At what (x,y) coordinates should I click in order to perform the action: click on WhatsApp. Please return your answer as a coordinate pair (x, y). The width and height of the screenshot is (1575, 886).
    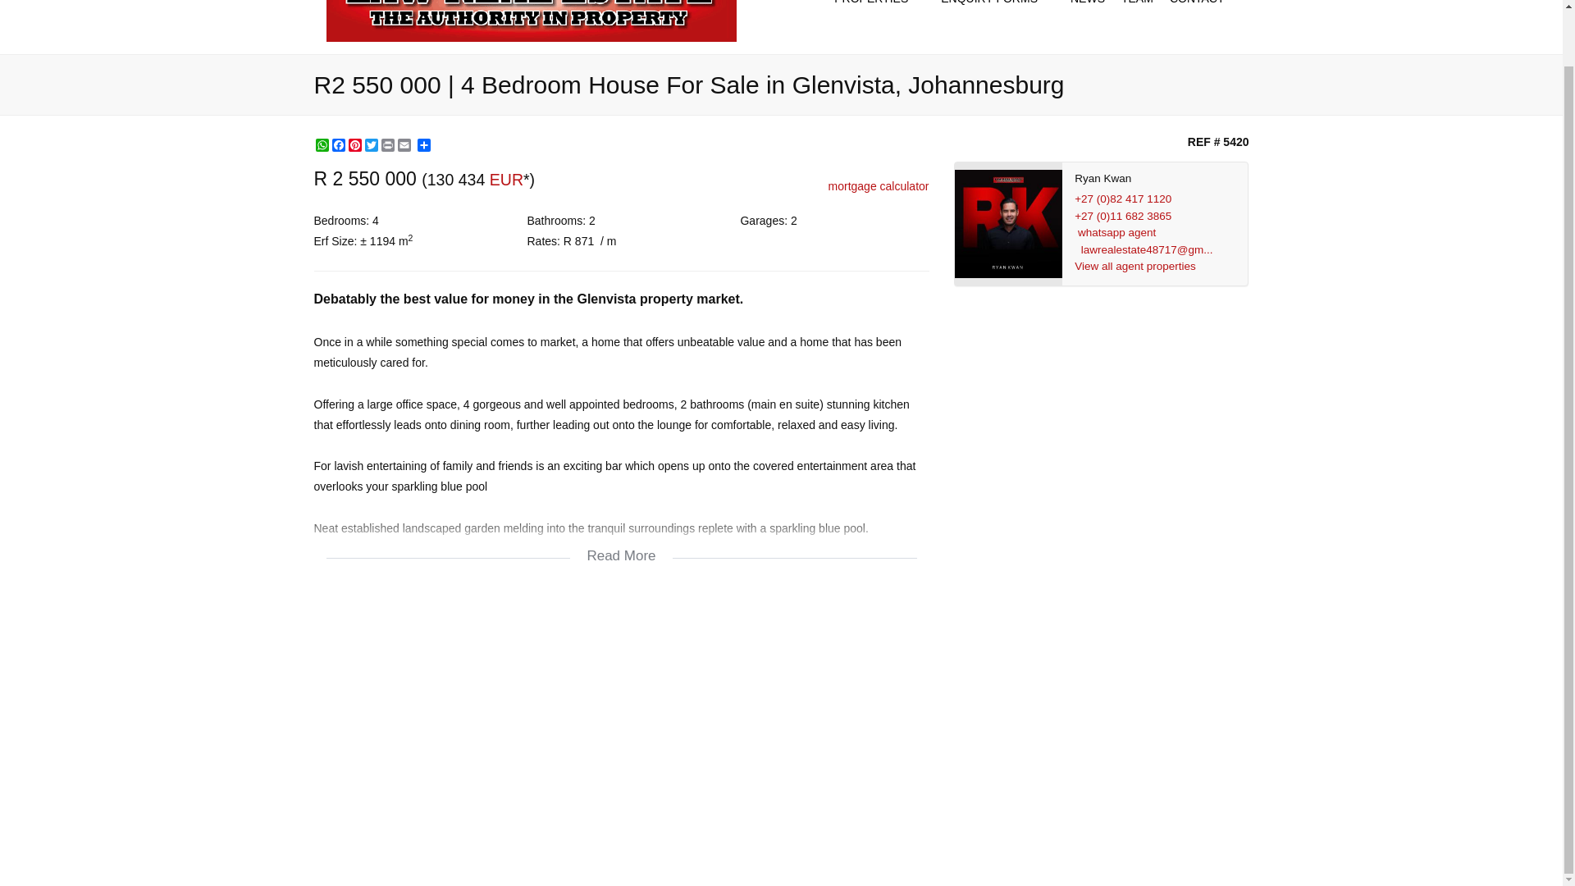
    Looking at the image, I should click on (322, 144).